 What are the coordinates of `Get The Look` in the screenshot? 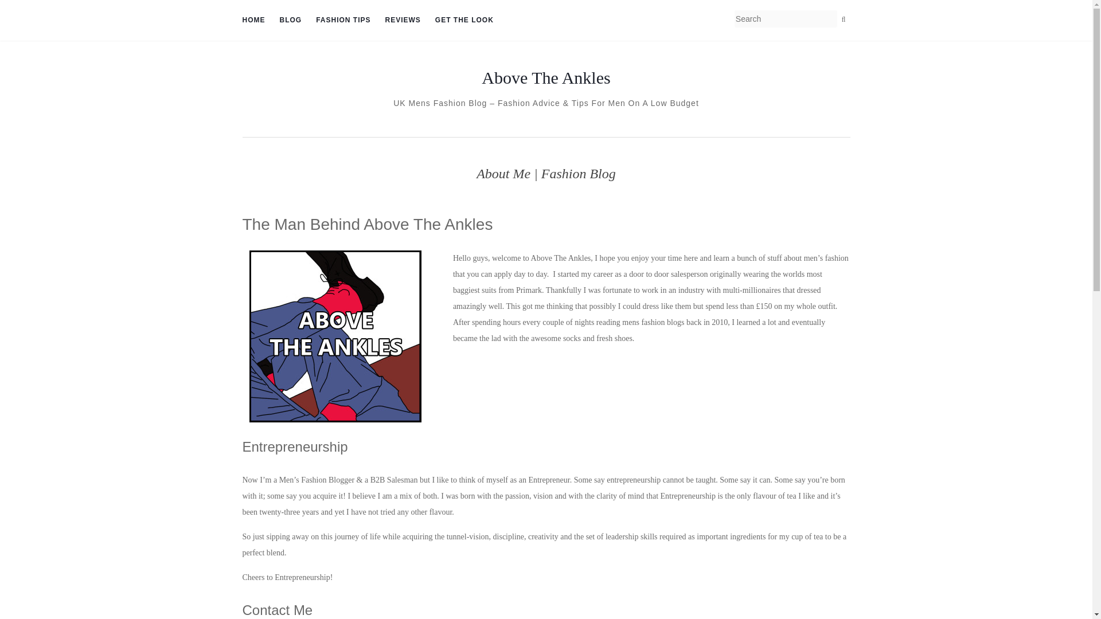 It's located at (464, 21).